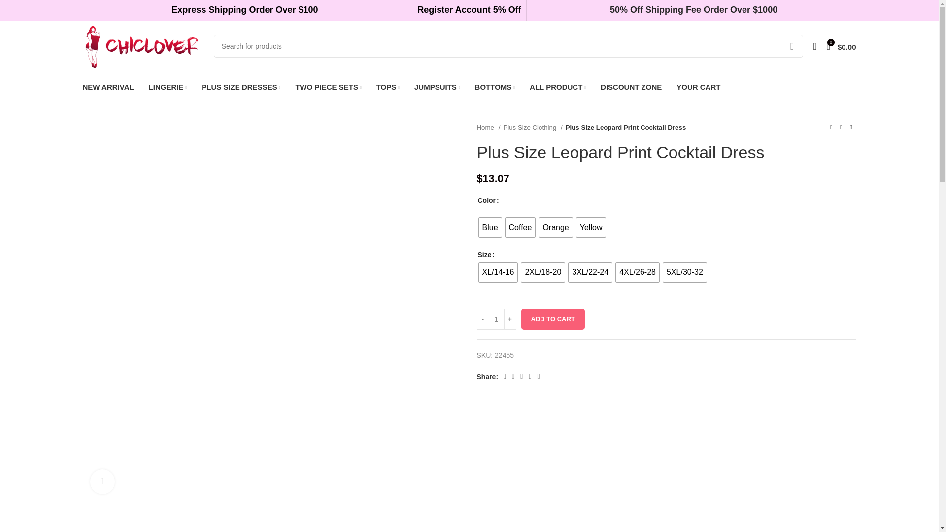  I want to click on SEARCH, so click(792, 46).